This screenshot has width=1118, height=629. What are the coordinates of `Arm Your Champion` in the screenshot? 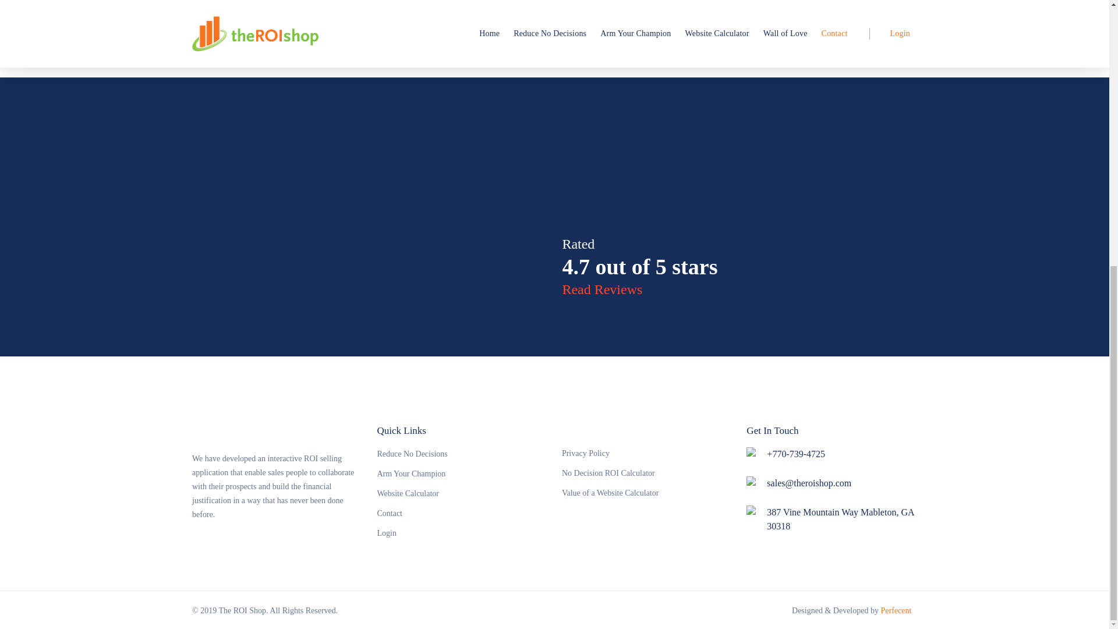 It's located at (462, 474).